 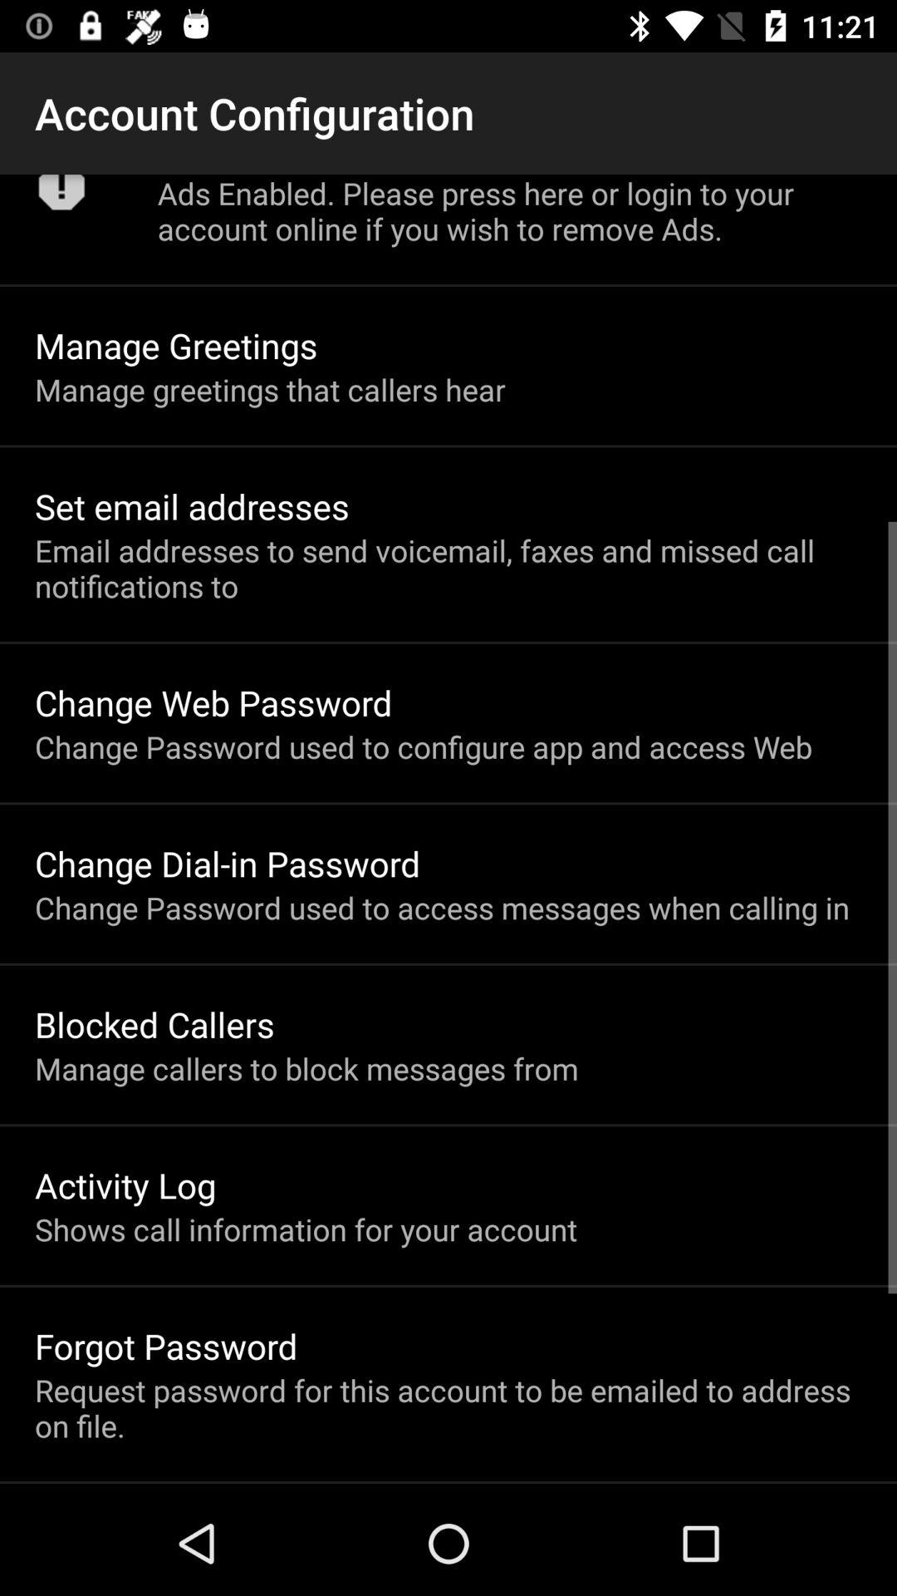 What do you see at coordinates (166, 1345) in the screenshot?
I see `swipe to the forgot password` at bounding box center [166, 1345].